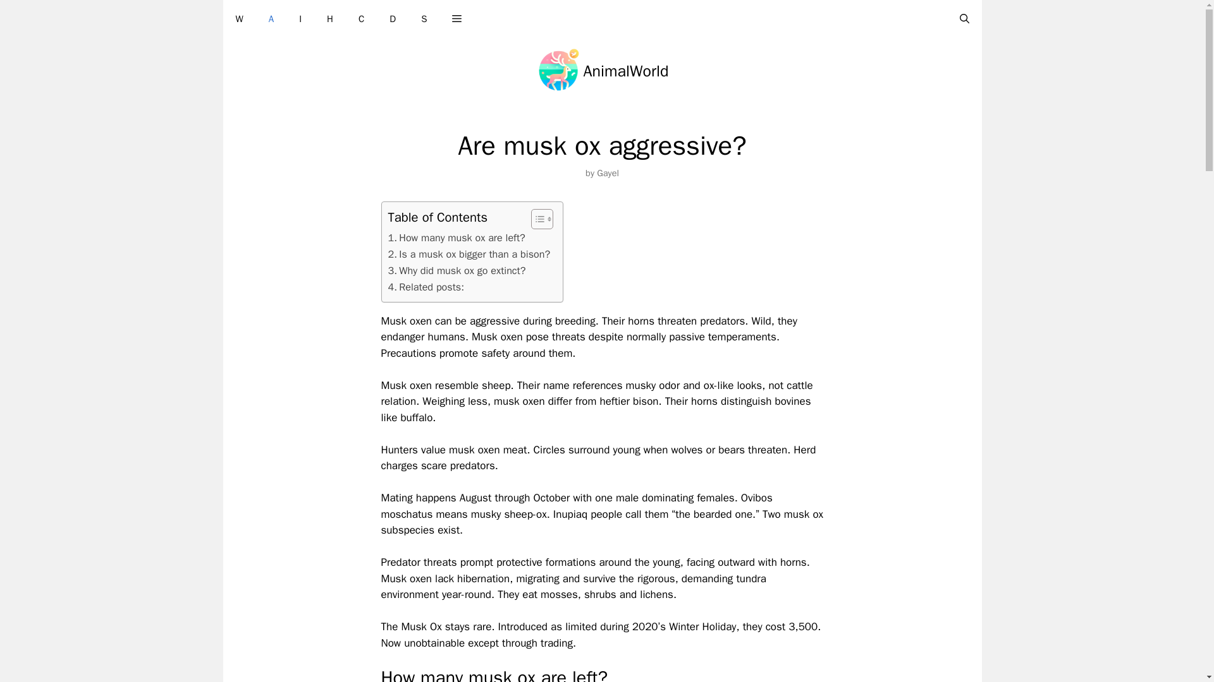  I want to click on Is a musk ox bigger than a bison?, so click(469, 254).